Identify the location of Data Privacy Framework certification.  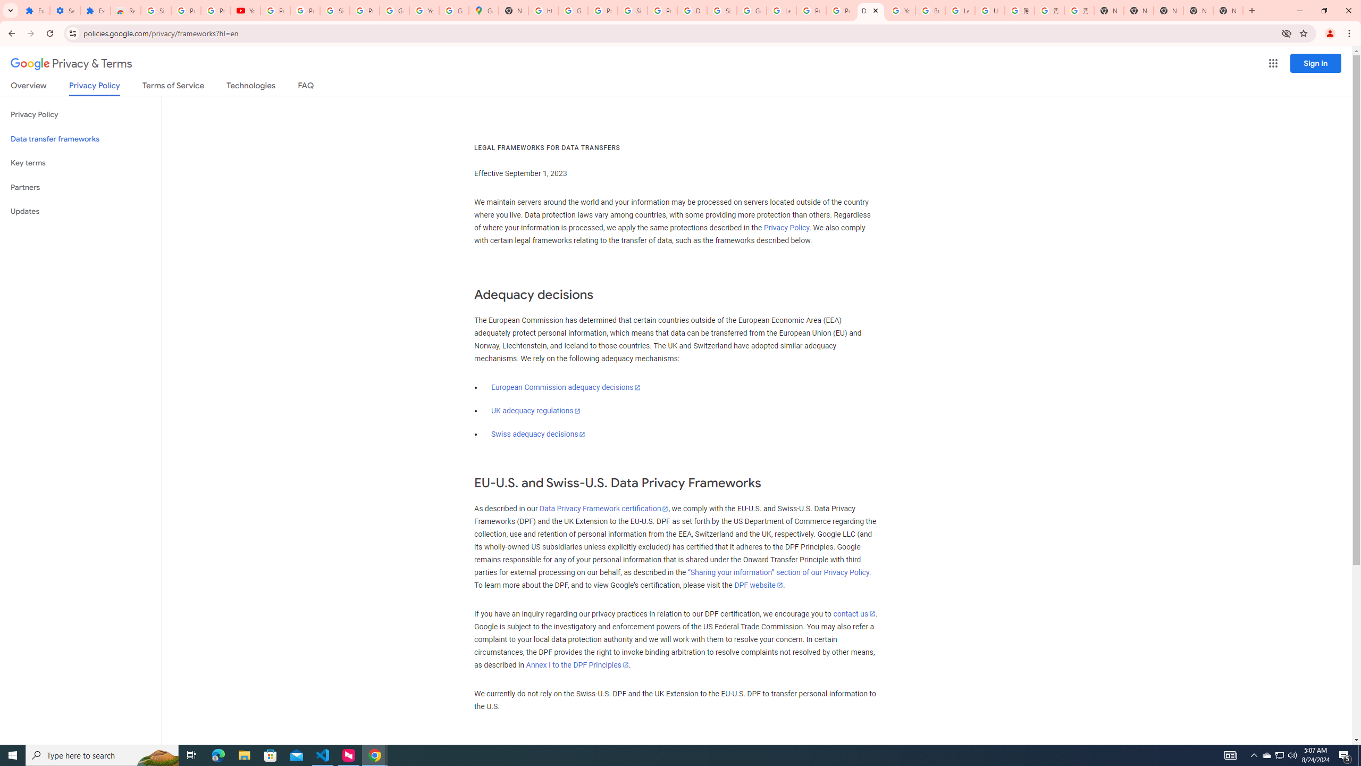
(603, 509).